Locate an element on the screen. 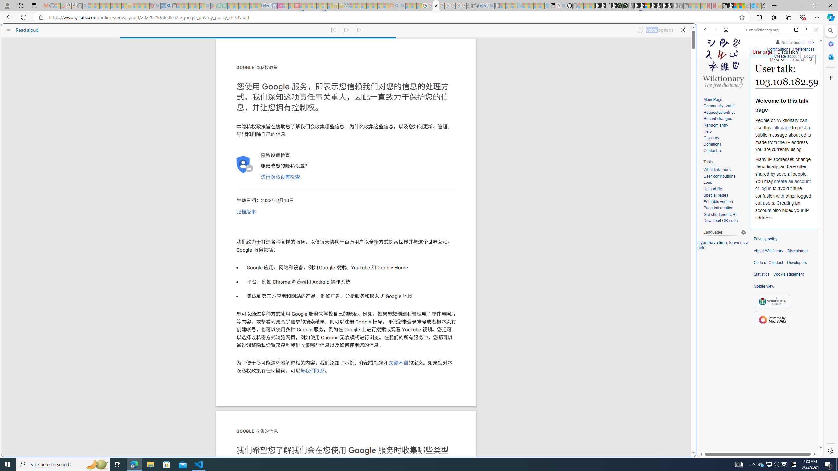  Powered by MediaWiki is located at coordinates (772, 320).